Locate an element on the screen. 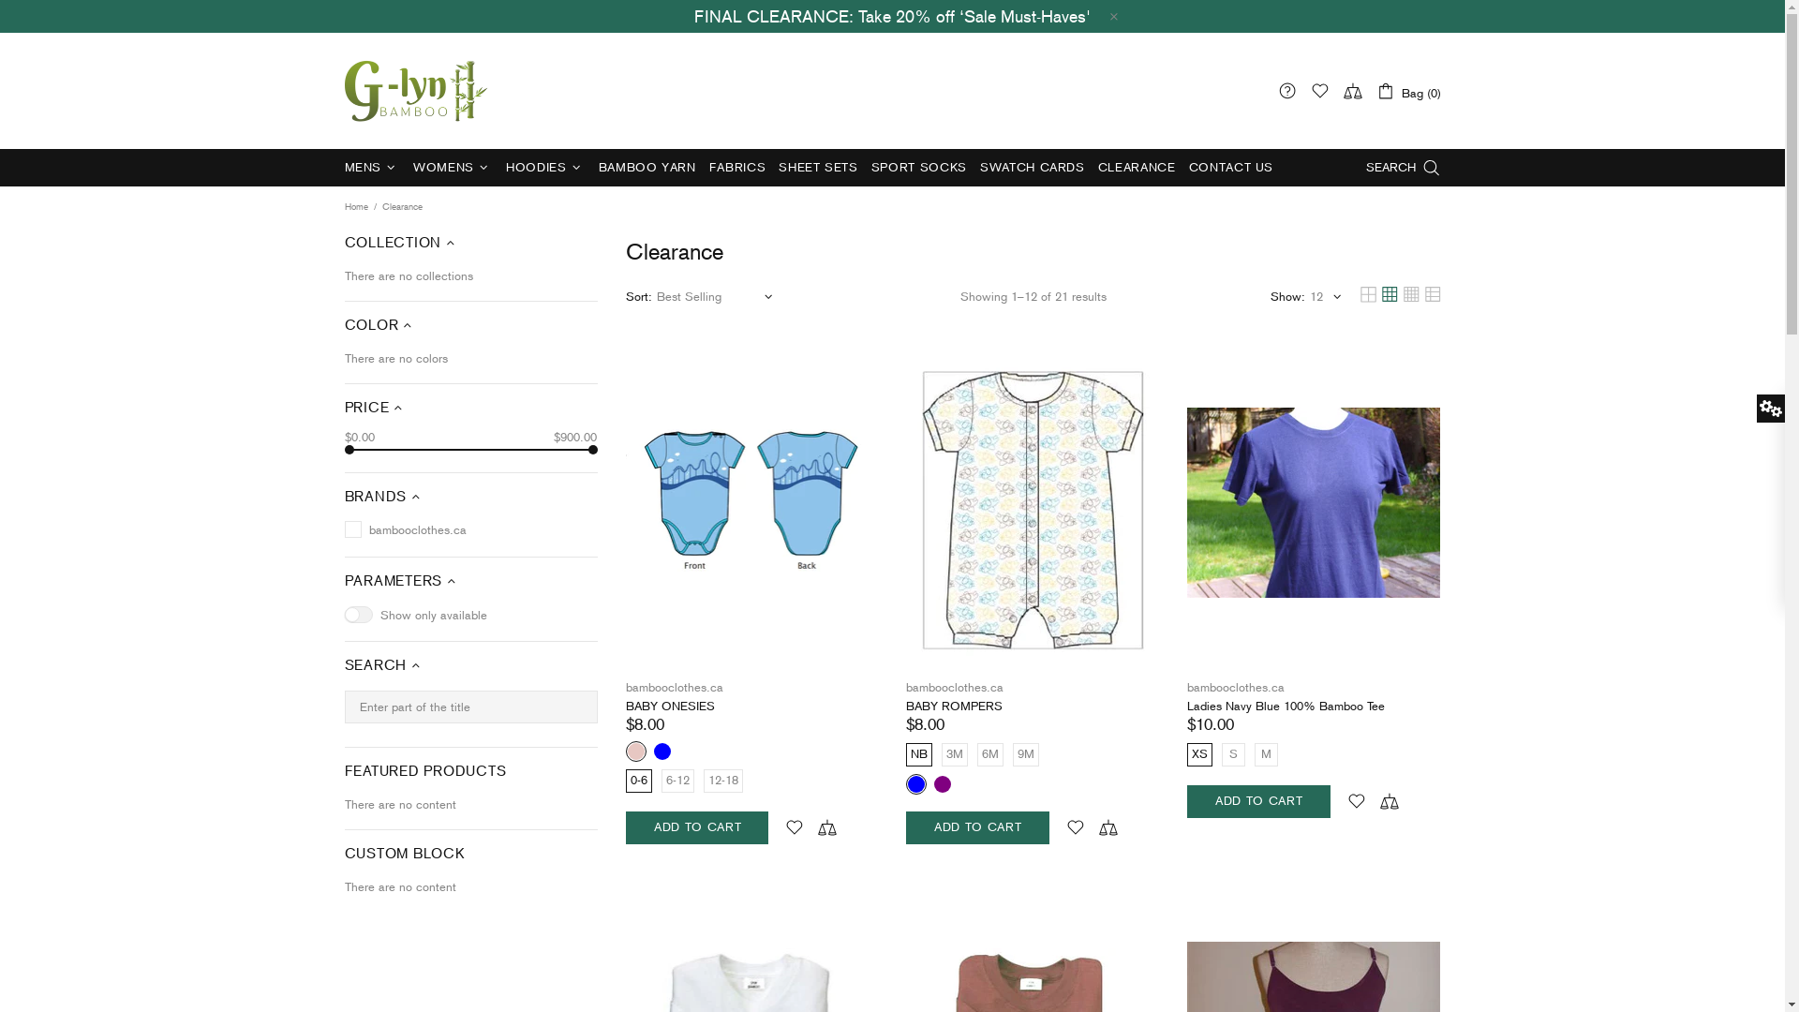 Image resolution: width=1799 pixels, height=1012 pixels. MENS is located at coordinates (372, 168).